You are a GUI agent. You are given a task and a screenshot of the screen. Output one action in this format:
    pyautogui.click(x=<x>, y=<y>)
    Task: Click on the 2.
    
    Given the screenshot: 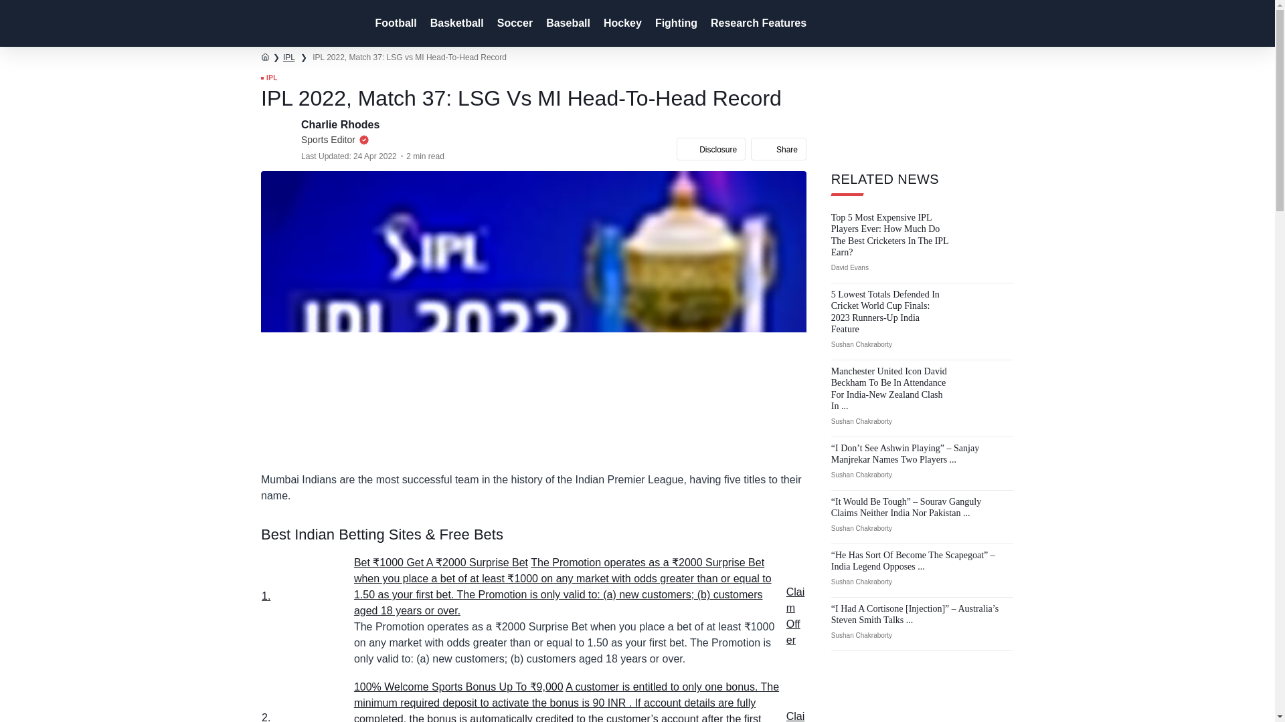 What is the action you would take?
    pyautogui.click(x=307, y=717)
    